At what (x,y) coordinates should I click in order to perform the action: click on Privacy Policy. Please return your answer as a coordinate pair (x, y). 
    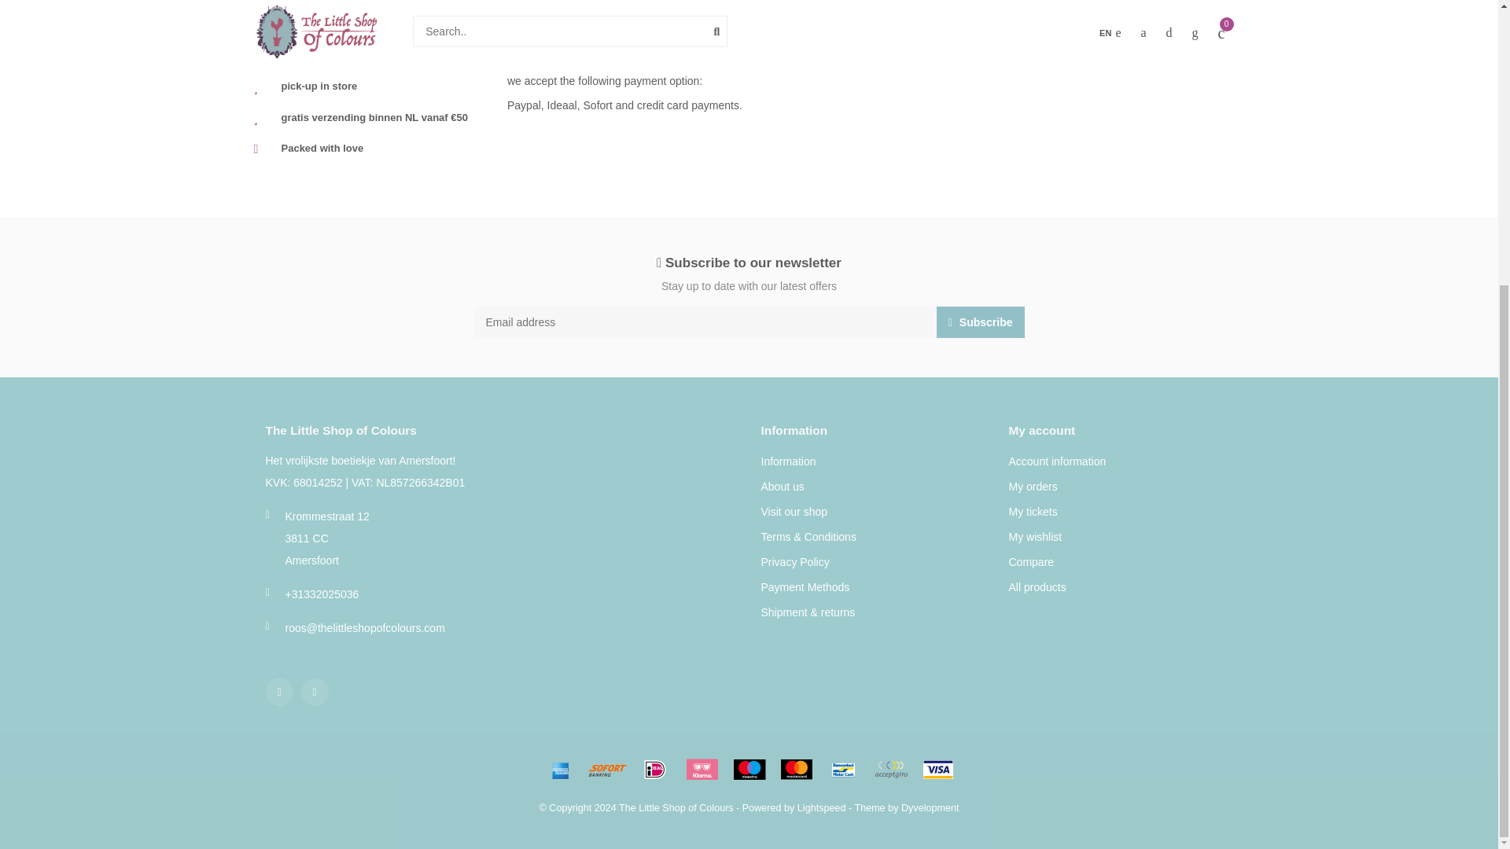
    Looking at the image, I should click on (794, 563).